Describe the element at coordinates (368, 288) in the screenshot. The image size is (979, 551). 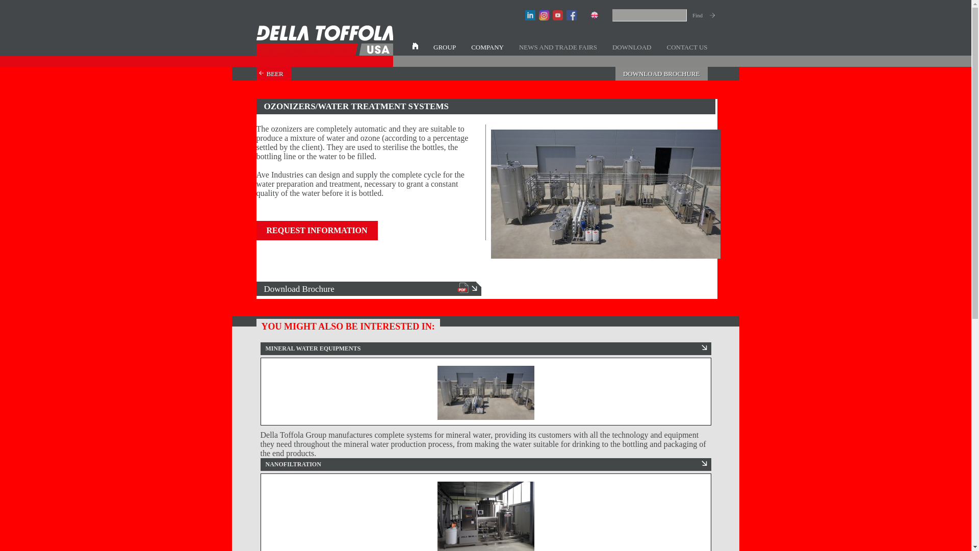
I see `Download Brochure` at that location.